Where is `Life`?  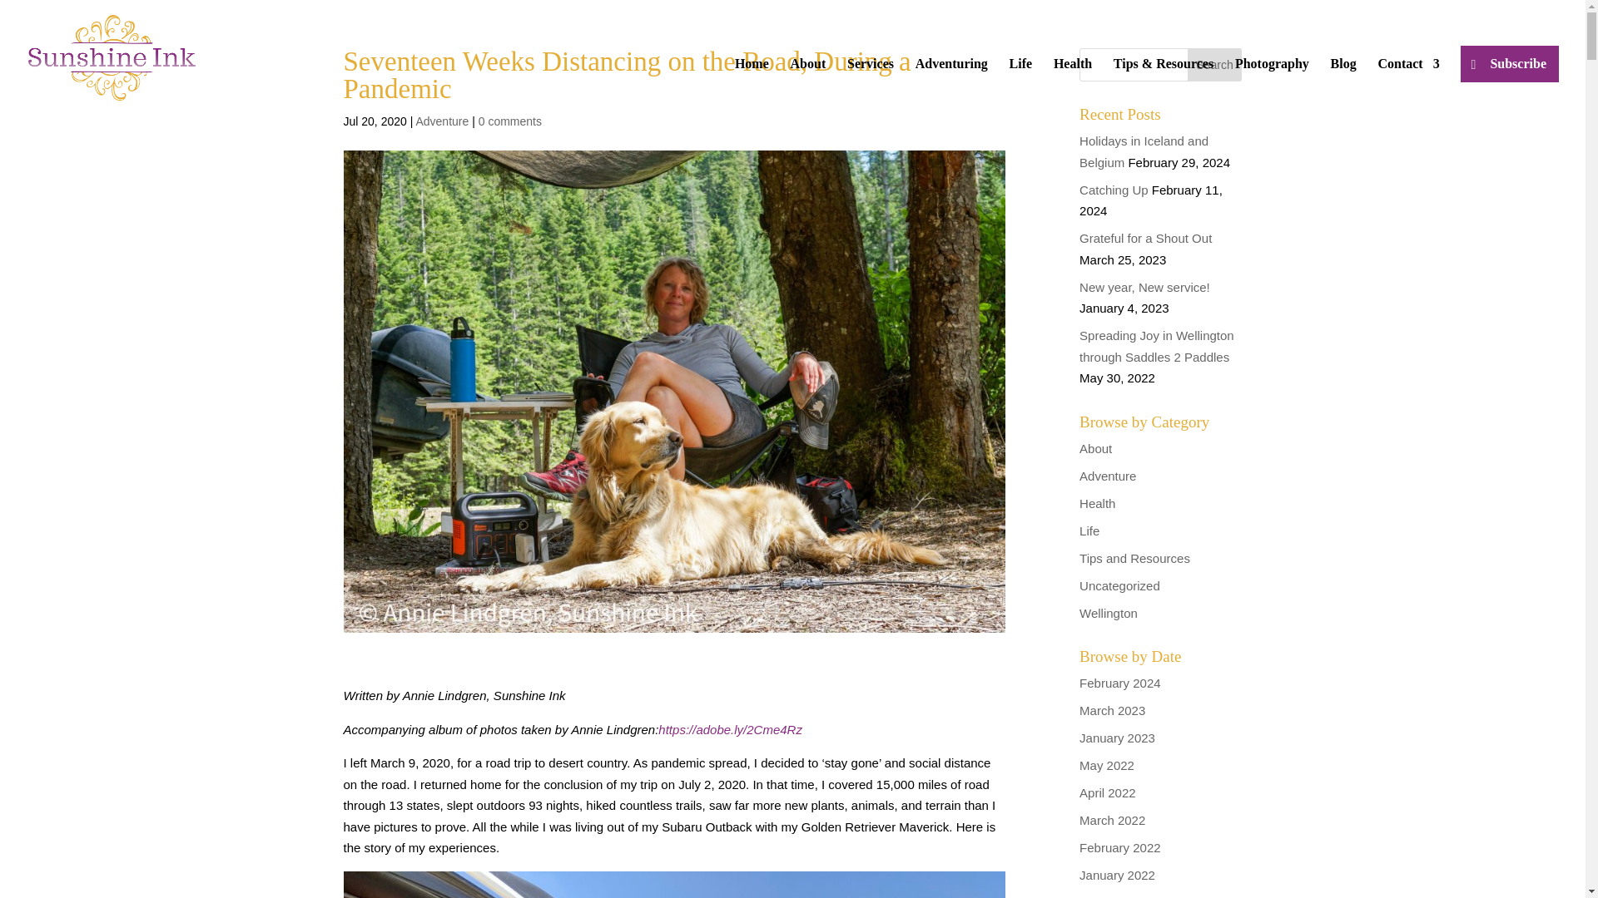 Life is located at coordinates (1089, 530).